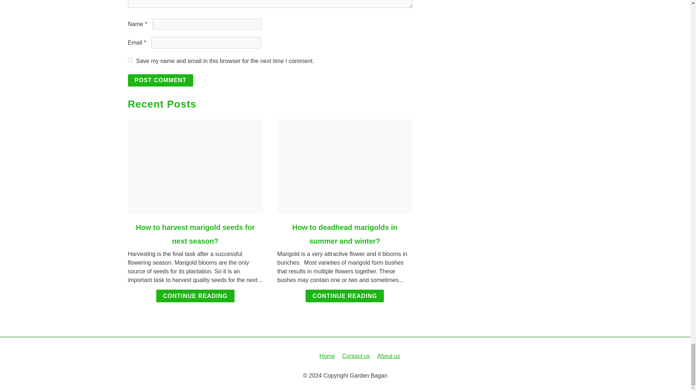  What do you see at coordinates (345, 166) in the screenshot?
I see `link to How to deadhead marigolds in summer and winter?` at bounding box center [345, 166].